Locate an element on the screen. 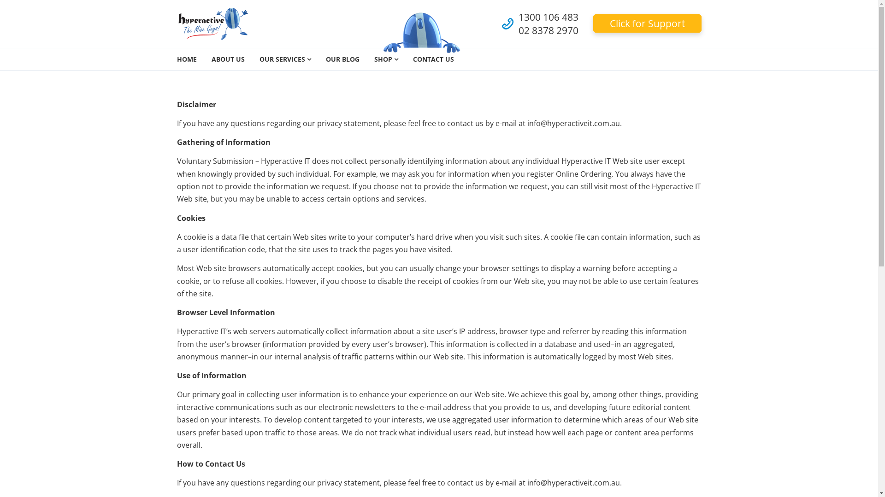 The image size is (885, 497). OUR BLOG is located at coordinates (342, 59).